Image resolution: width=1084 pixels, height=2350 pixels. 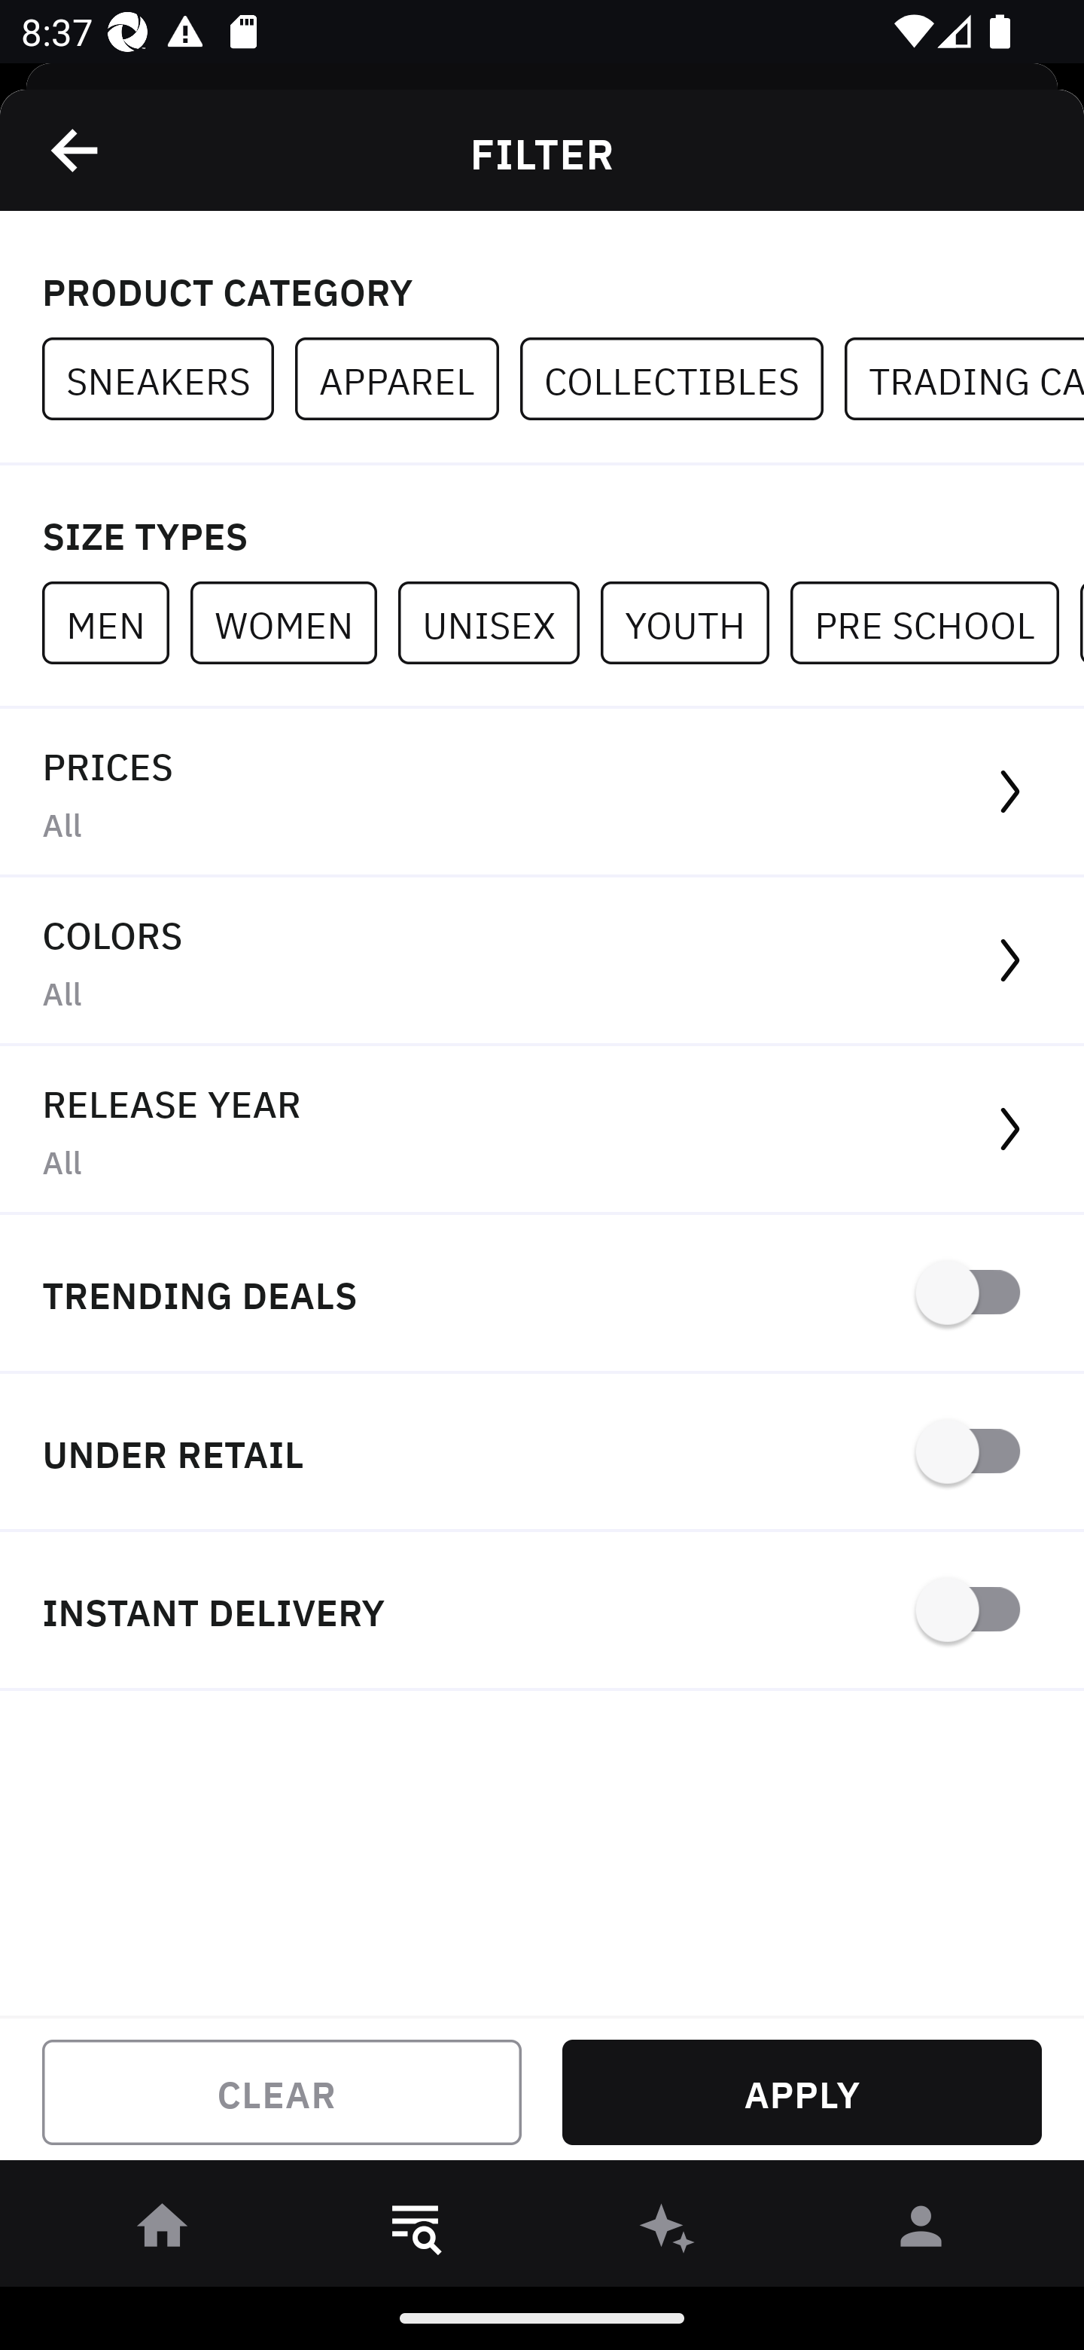 What do you see at coordinates (542, 1612) in the screenshot?
I see `INSTANT DELIVERY` at bounding box center [542, 1612].